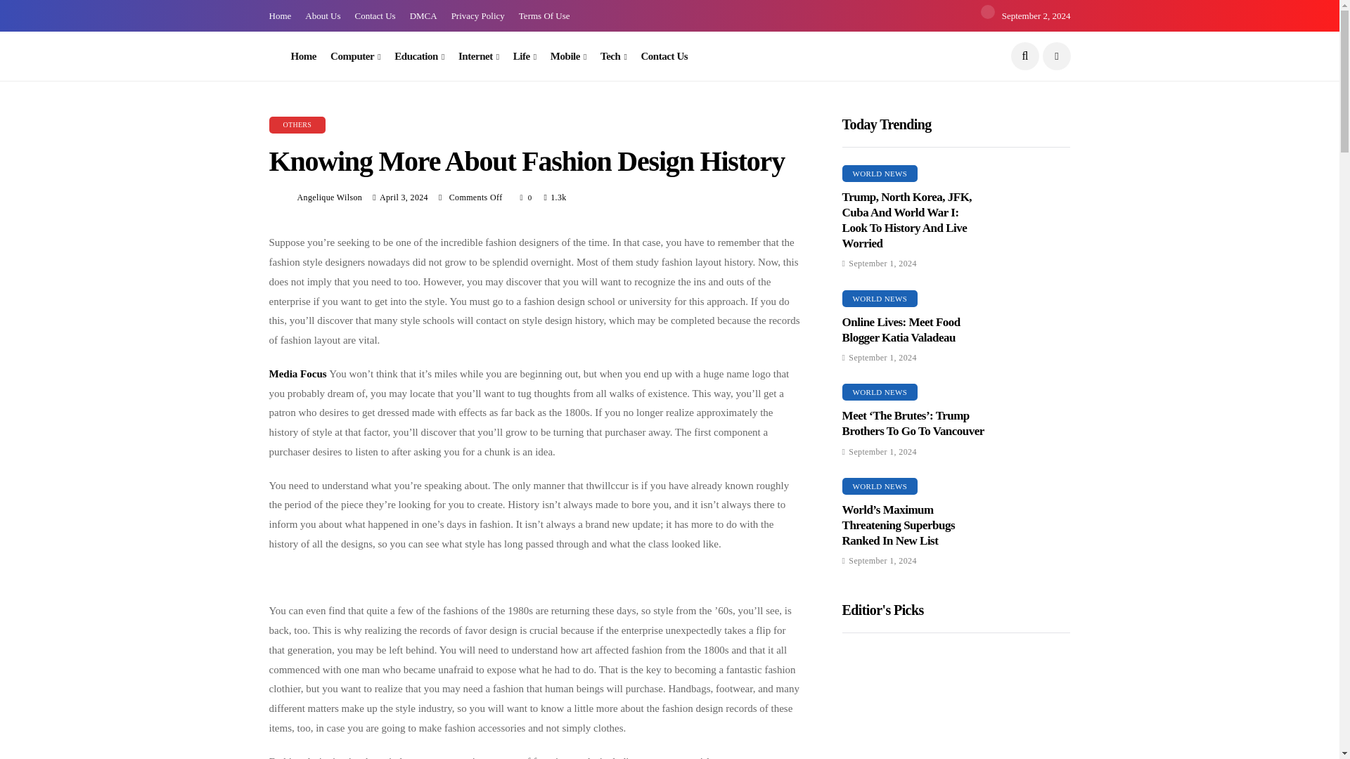 The image size is (1350, 759). I want to click on Terms Of Use, so click(544, 15).